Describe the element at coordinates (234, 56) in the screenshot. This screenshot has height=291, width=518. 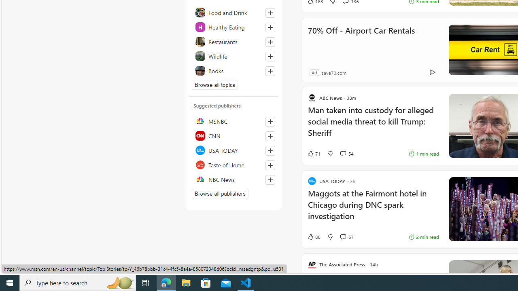
I see `Wildlife` at that location.